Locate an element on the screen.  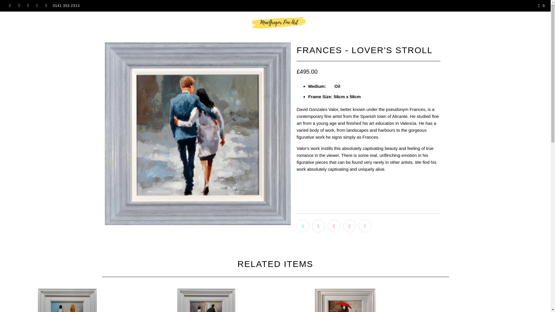
Share this on Facebook is located at coordinates (318, 226).